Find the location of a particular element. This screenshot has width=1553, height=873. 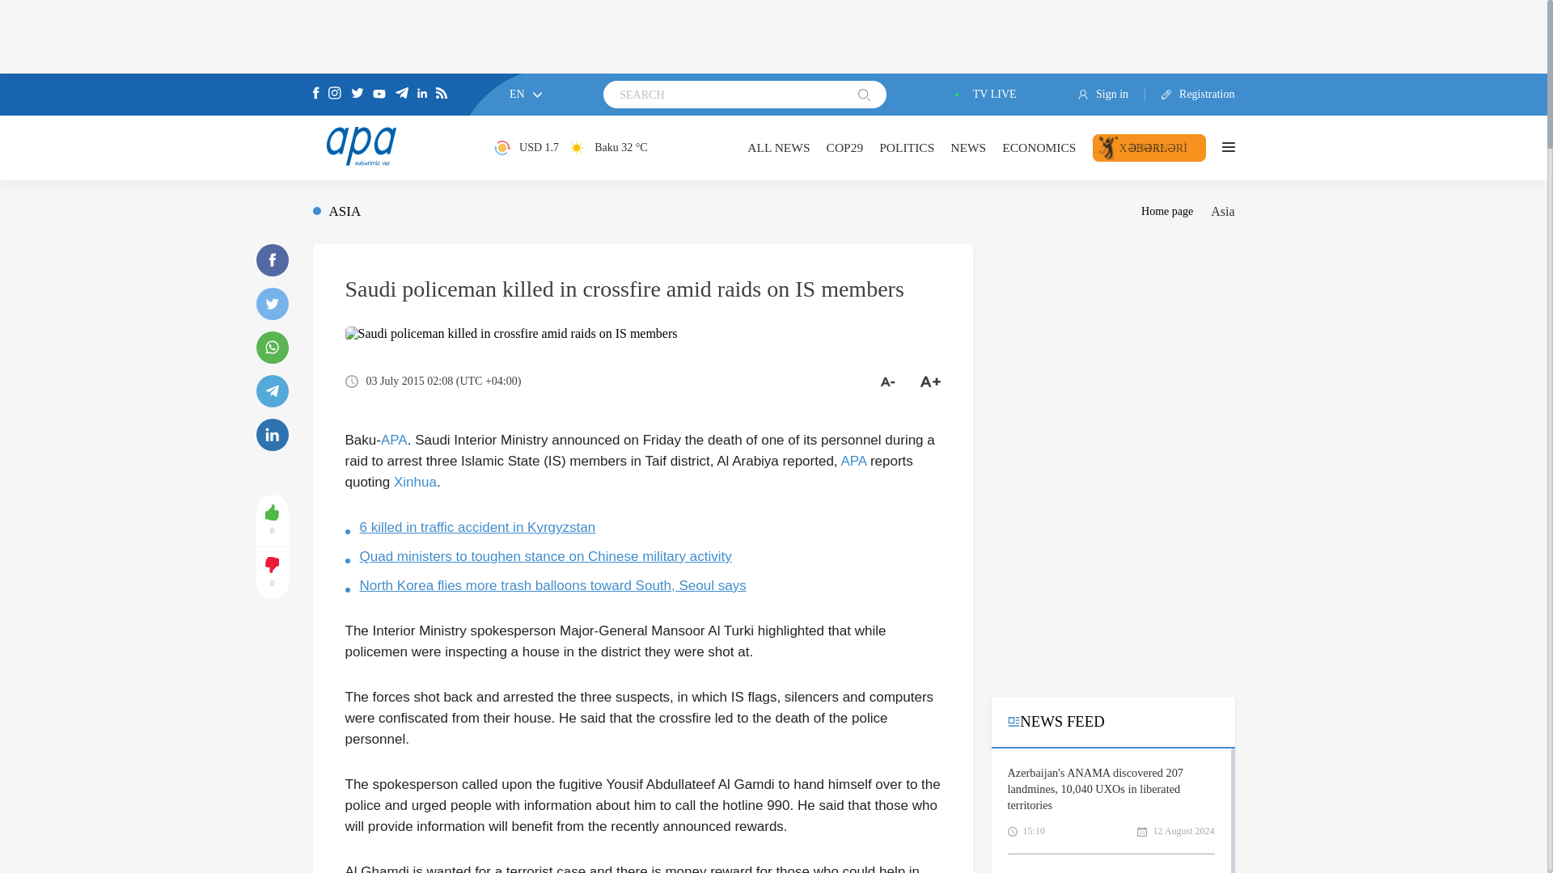

NEWS is located at coordinates (968, 147).